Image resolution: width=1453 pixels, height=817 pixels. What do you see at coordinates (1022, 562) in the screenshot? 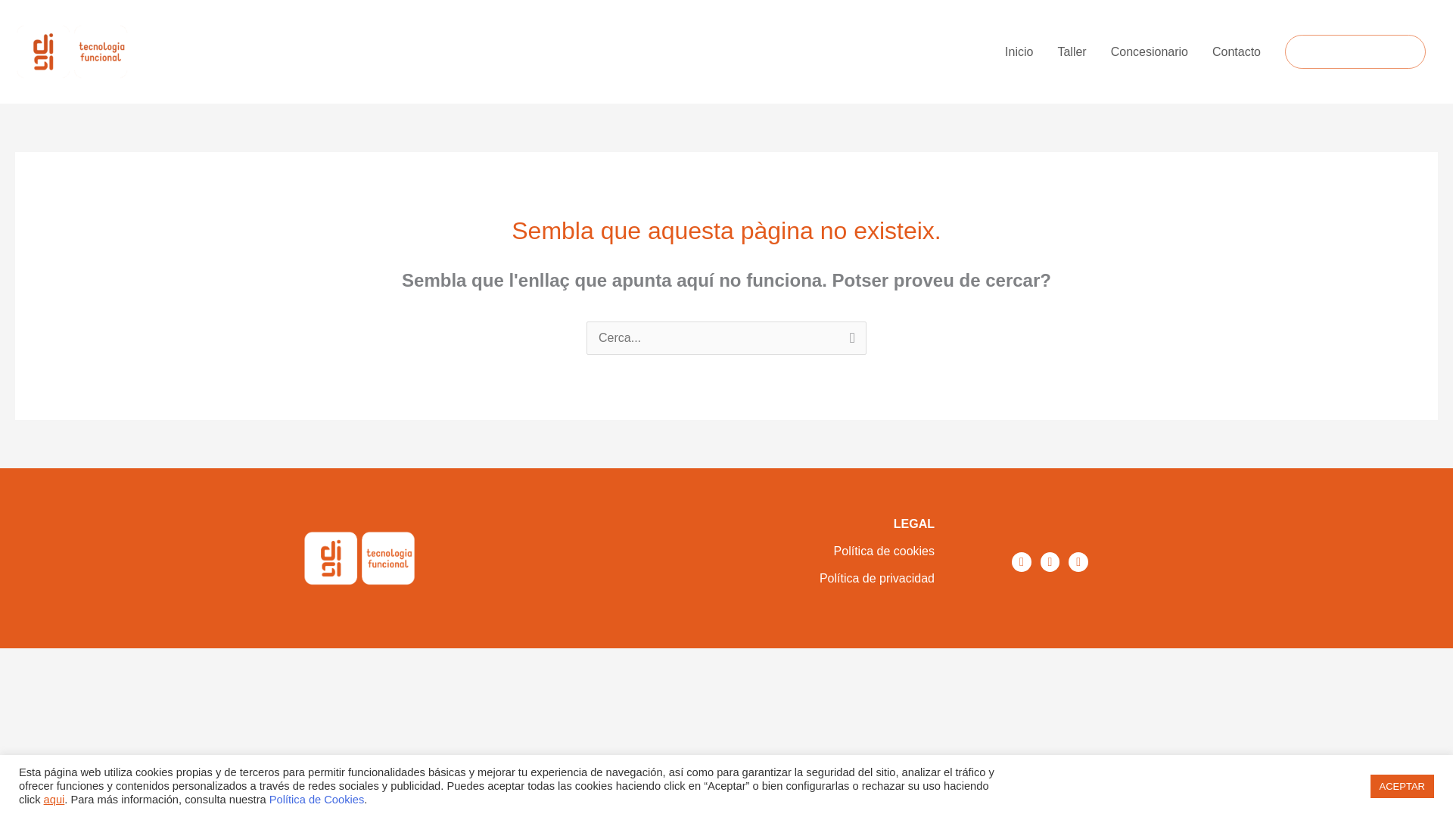
I see `Whatsapp` at bounding box center [1022, 562].